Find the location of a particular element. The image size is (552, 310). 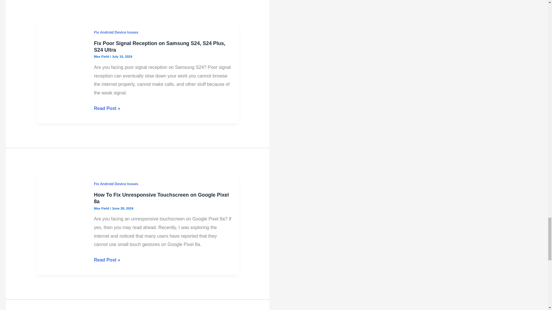

View all posts by Max Field is located at coordinates (102, 142).